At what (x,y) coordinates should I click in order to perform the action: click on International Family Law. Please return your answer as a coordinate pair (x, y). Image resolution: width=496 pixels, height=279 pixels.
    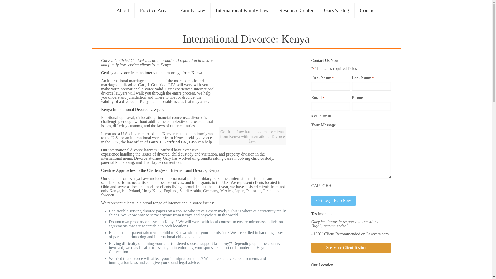
    Looking at the image, I should click on (242, 10).